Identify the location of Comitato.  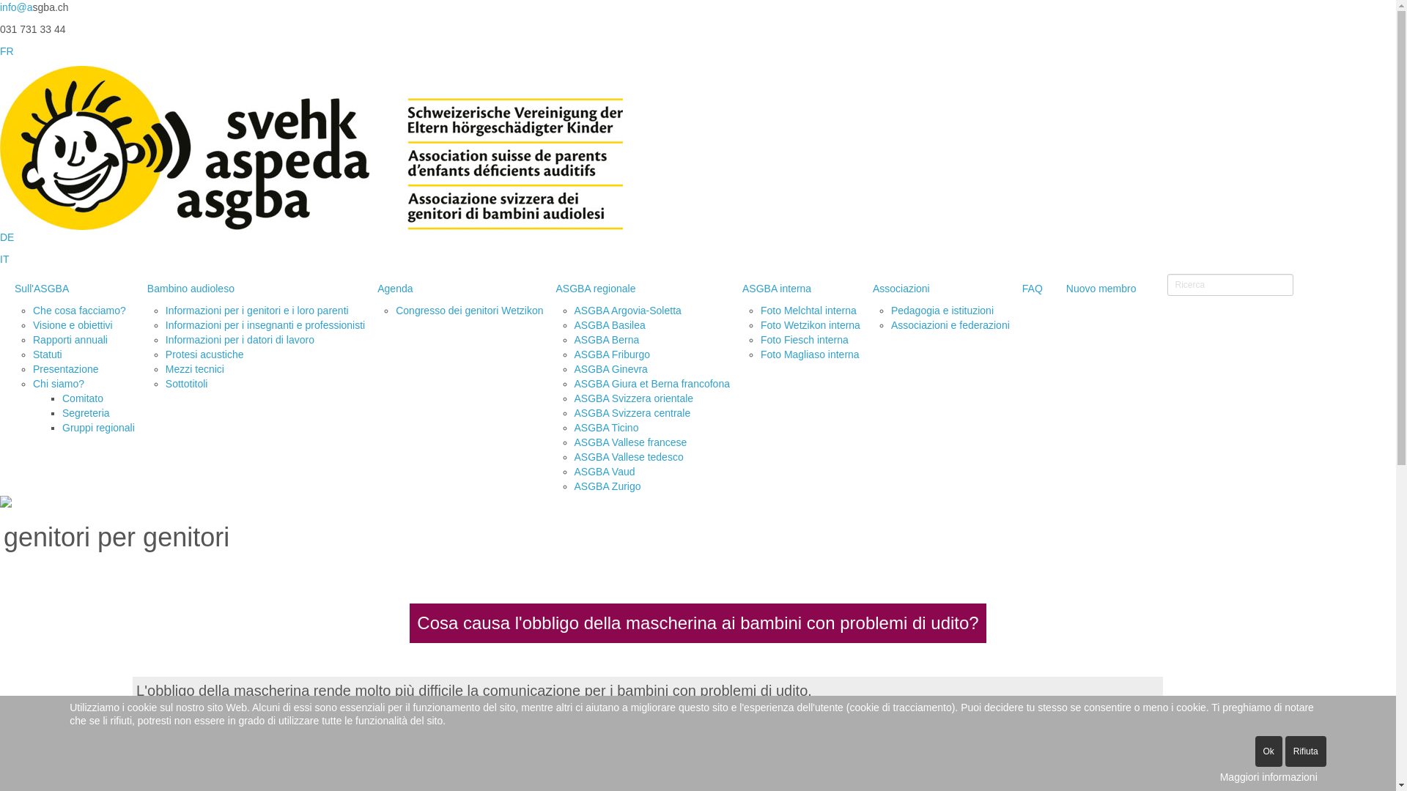
(83, 398).